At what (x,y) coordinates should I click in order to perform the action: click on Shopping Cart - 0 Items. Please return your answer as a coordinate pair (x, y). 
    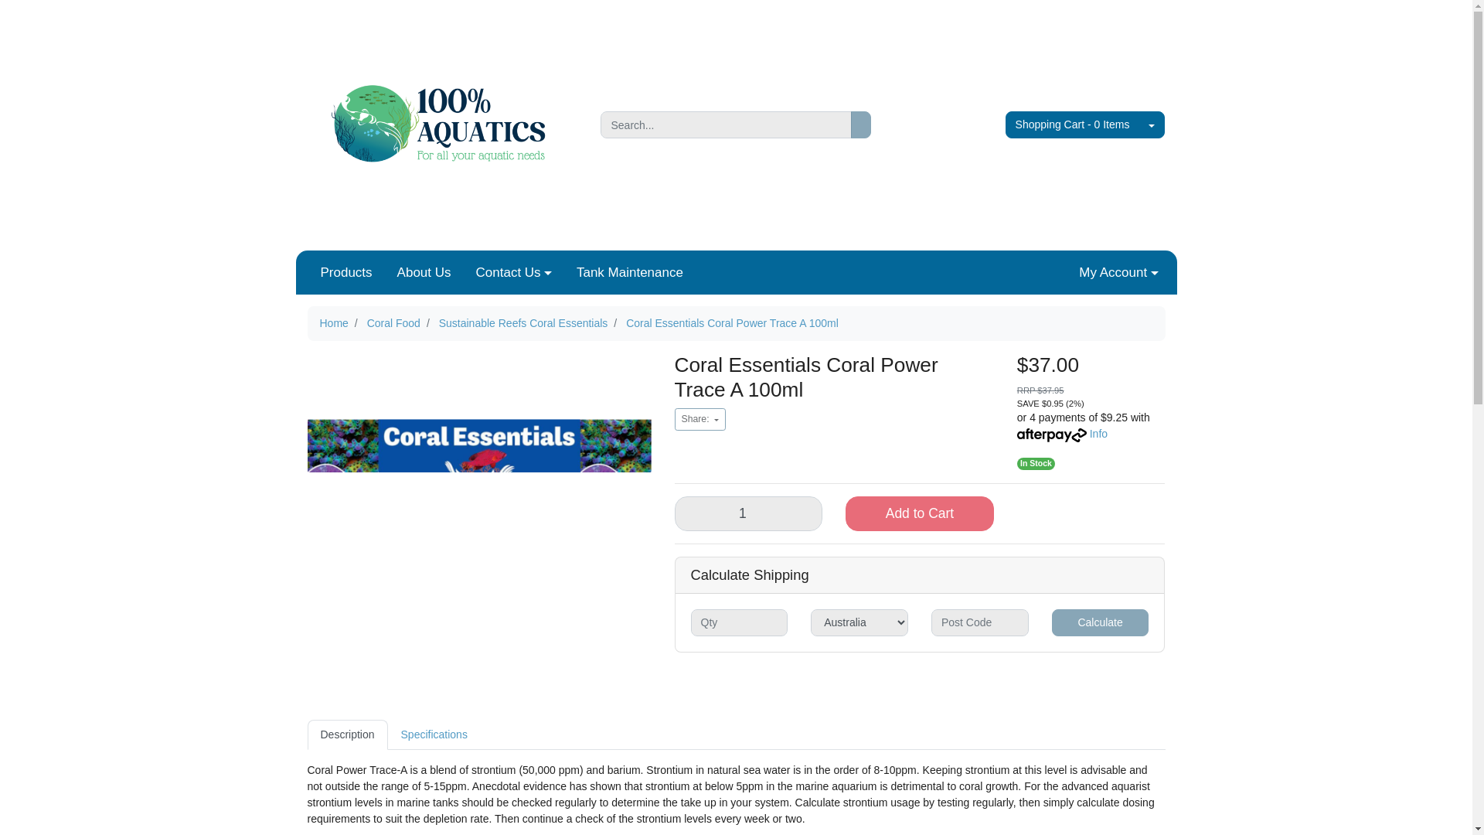
    Looking at the image, I should click on (1073, 124).